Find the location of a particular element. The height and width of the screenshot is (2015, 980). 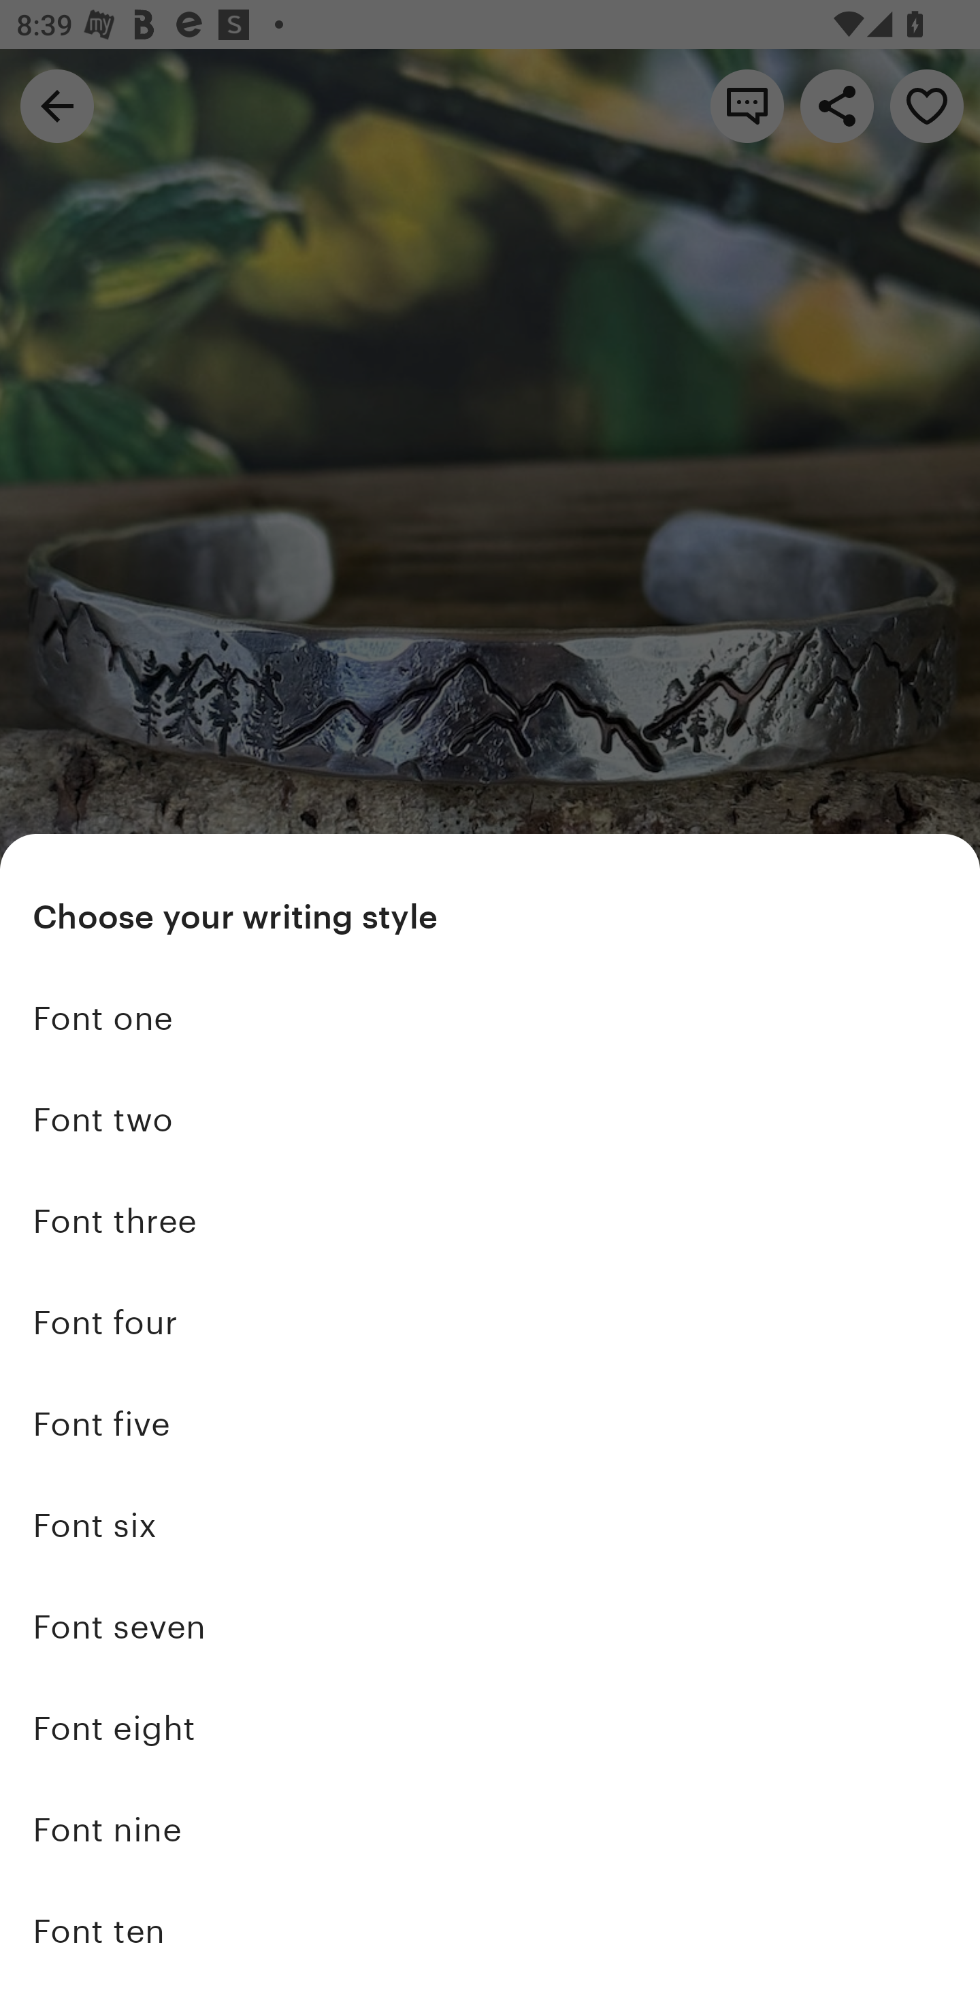

Font five is located at coordinates (490, 1424).